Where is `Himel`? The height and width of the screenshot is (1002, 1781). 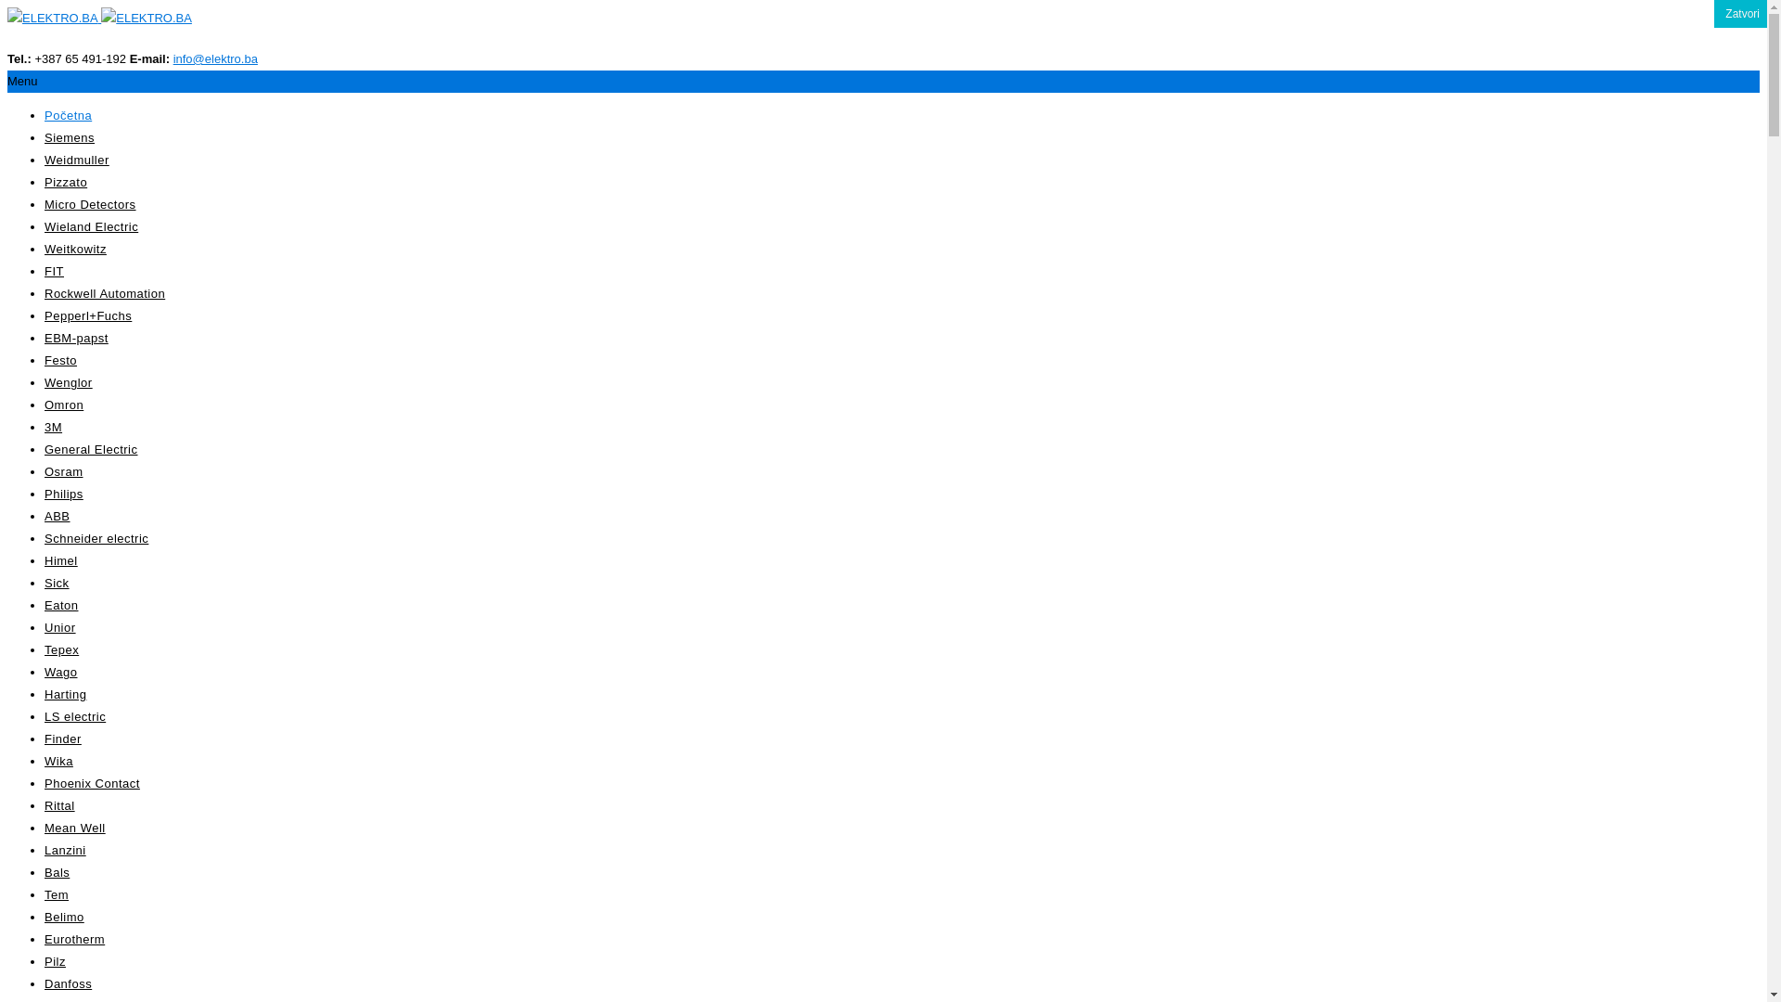 Himel is located at coordinates (61, 560).